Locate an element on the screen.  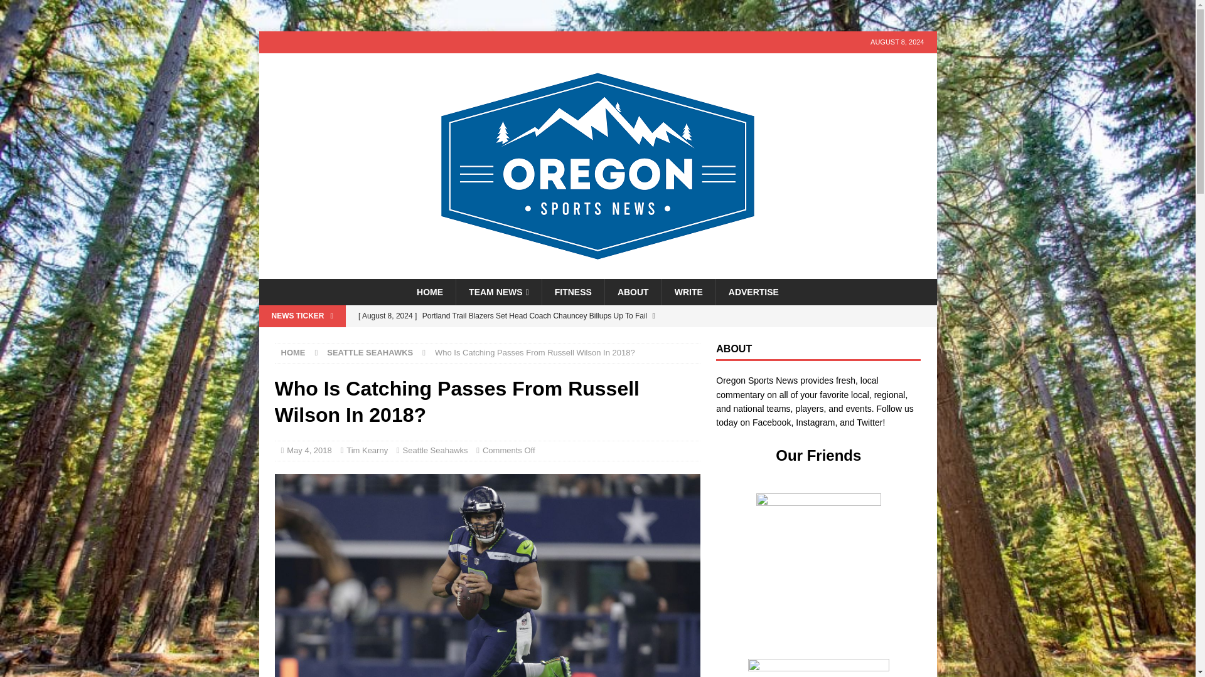
HOME is located at coordinates (293, 352).